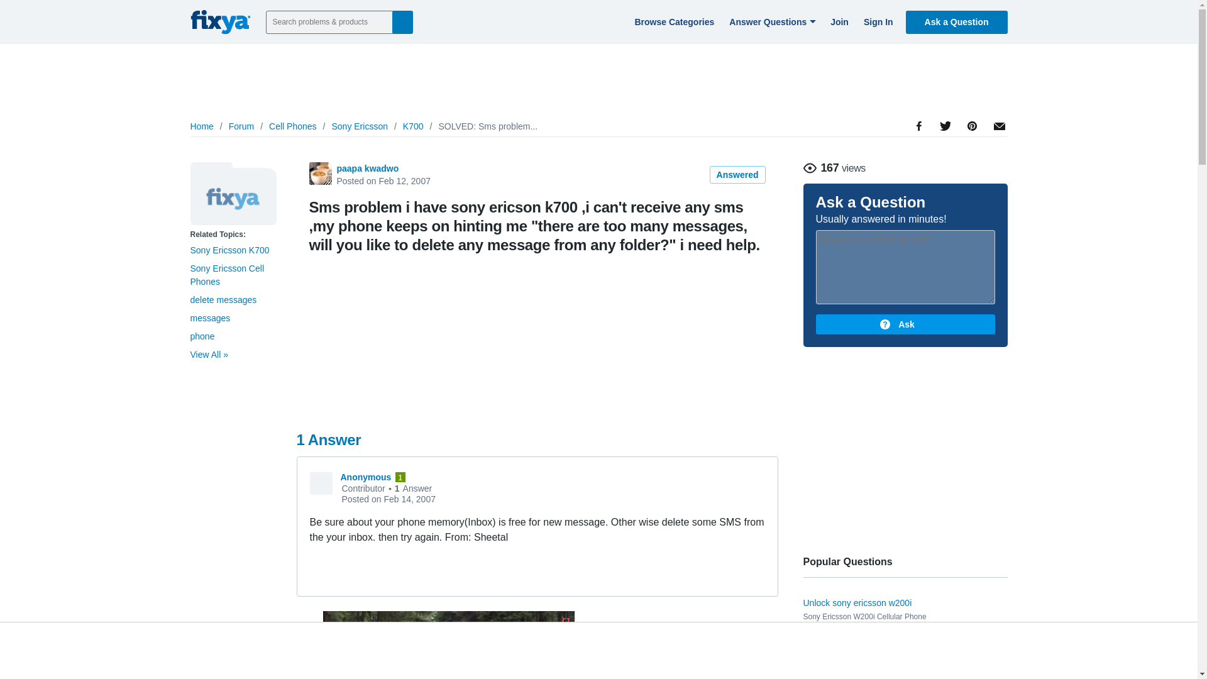  I want to click on Browse Categories, so click(672, 21).